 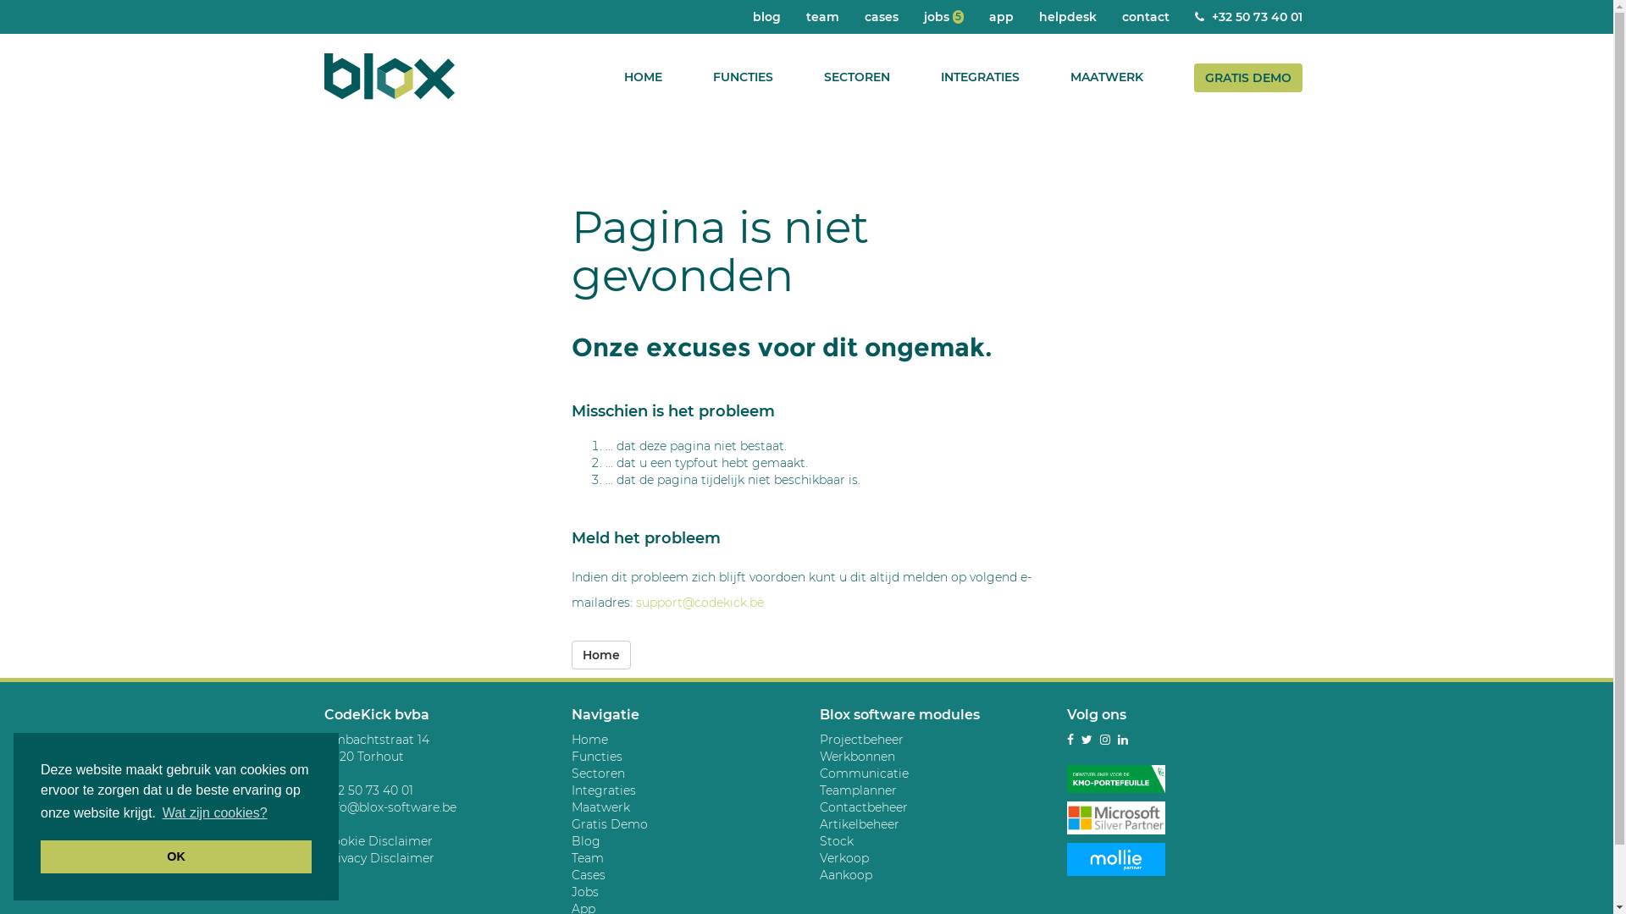 What do you see at coordinates (943, 17) in the screenshot?
I see `jobs 5` at bounding box center [943, 17].